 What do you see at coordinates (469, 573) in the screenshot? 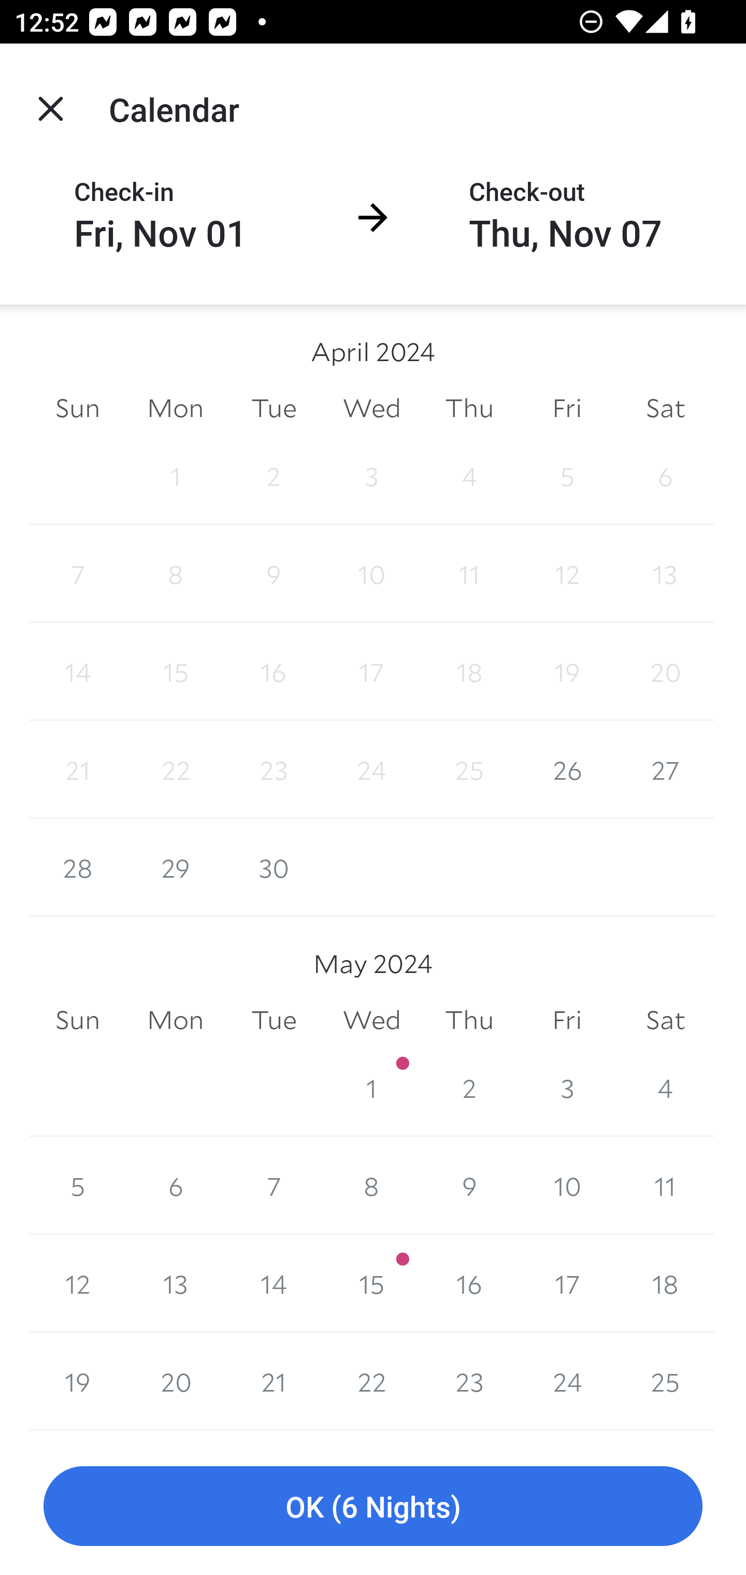
I see `11 11 April 2024` at bounding box center [469, 573].